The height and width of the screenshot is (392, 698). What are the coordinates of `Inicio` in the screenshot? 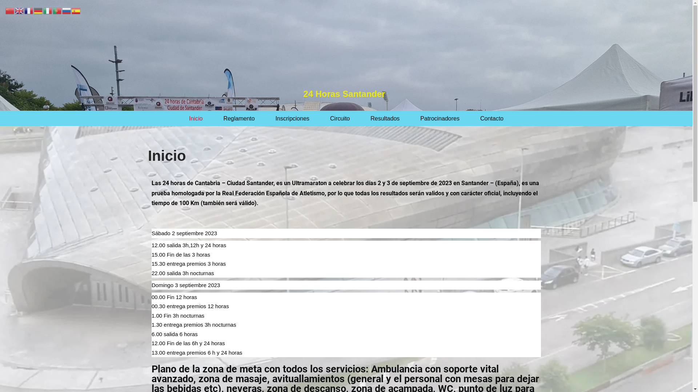 It's located at (196, 118).